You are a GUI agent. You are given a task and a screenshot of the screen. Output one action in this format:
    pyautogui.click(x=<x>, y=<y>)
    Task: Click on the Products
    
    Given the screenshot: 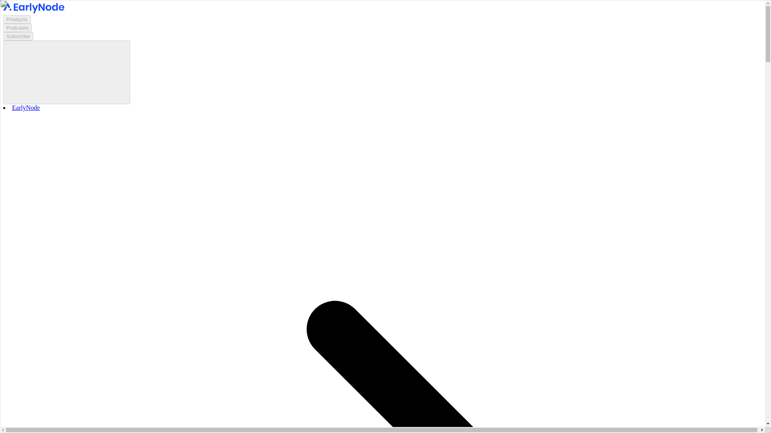 What is the action you would take?
    pyautogui.click(x=17, y=19)
    